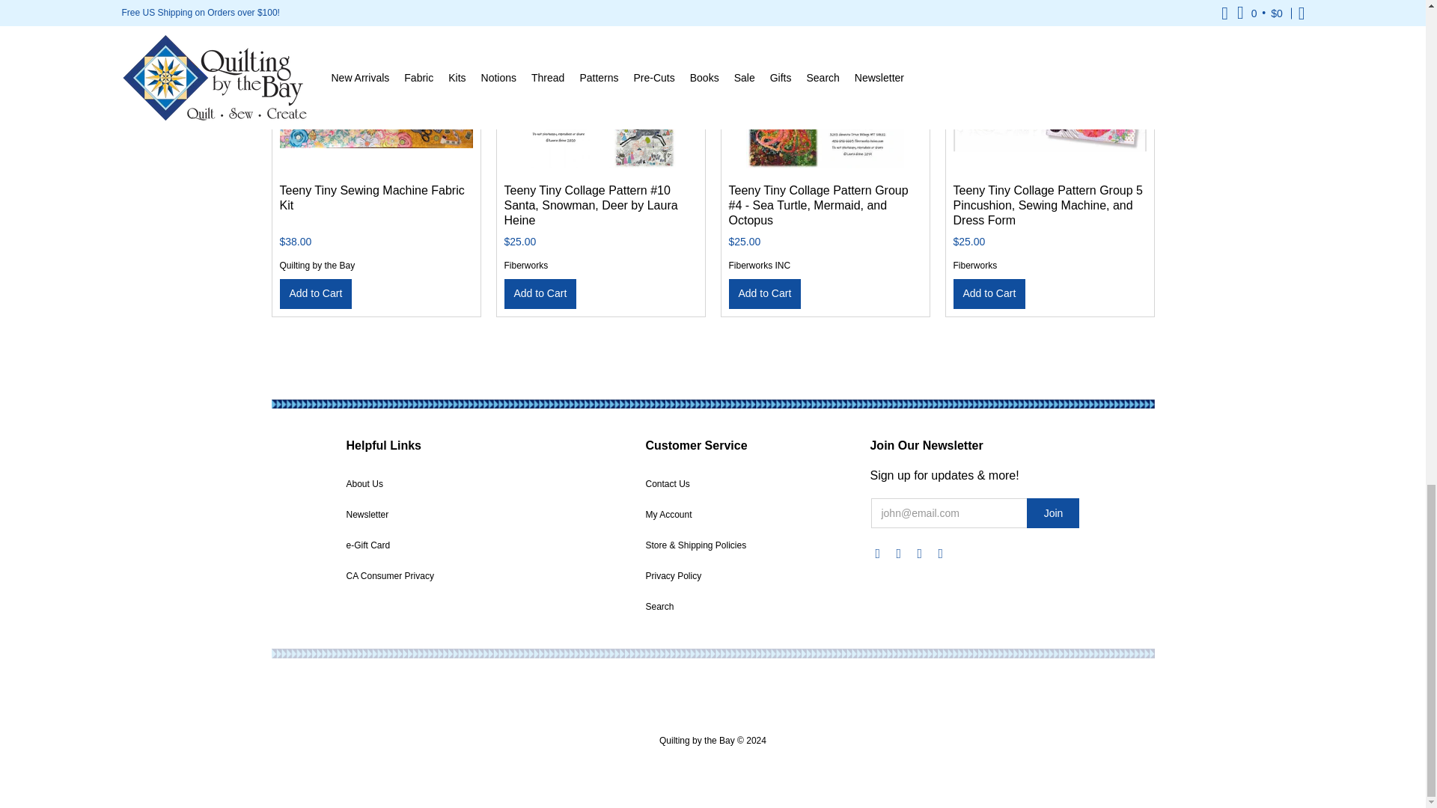 The image size is (1437, 808). I want to click on Add to Cart, so click(989, 293).